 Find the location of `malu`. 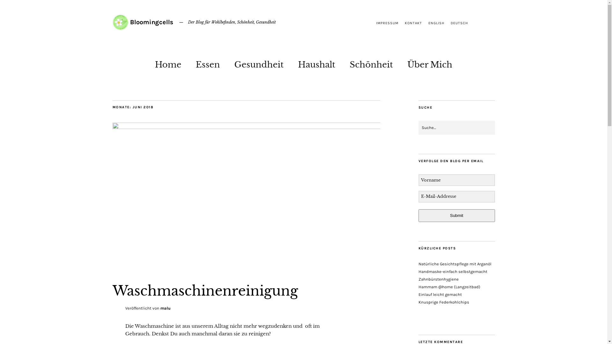

malu is located at coordinates (165, 308).